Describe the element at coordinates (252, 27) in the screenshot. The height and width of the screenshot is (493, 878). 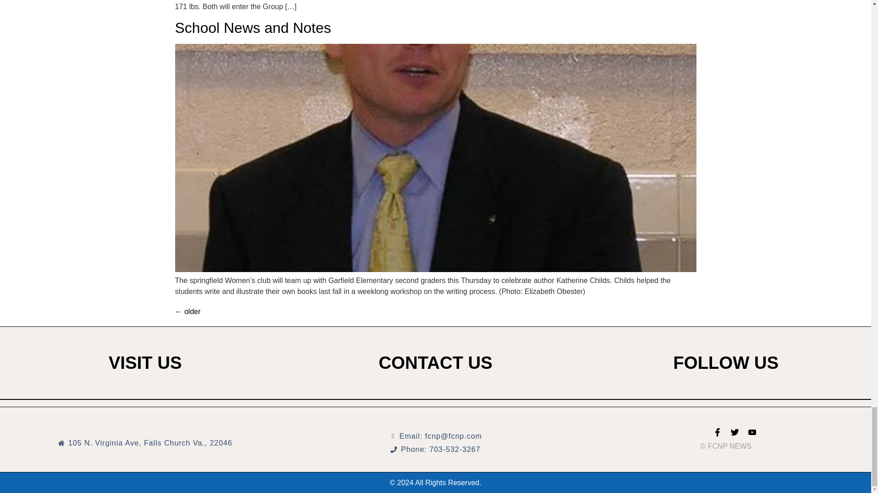
I see `School News and Notes` at that location.